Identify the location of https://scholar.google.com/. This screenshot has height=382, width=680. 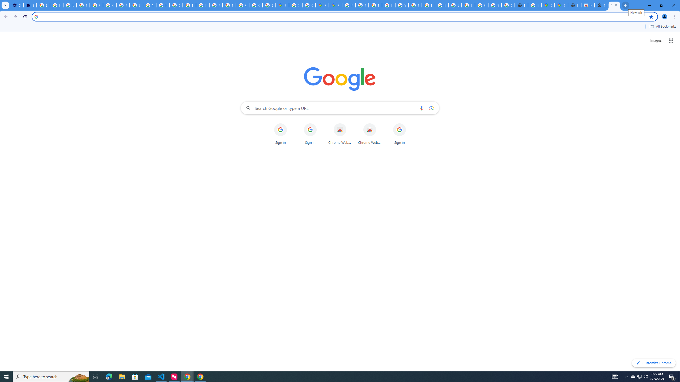
(163, 5).